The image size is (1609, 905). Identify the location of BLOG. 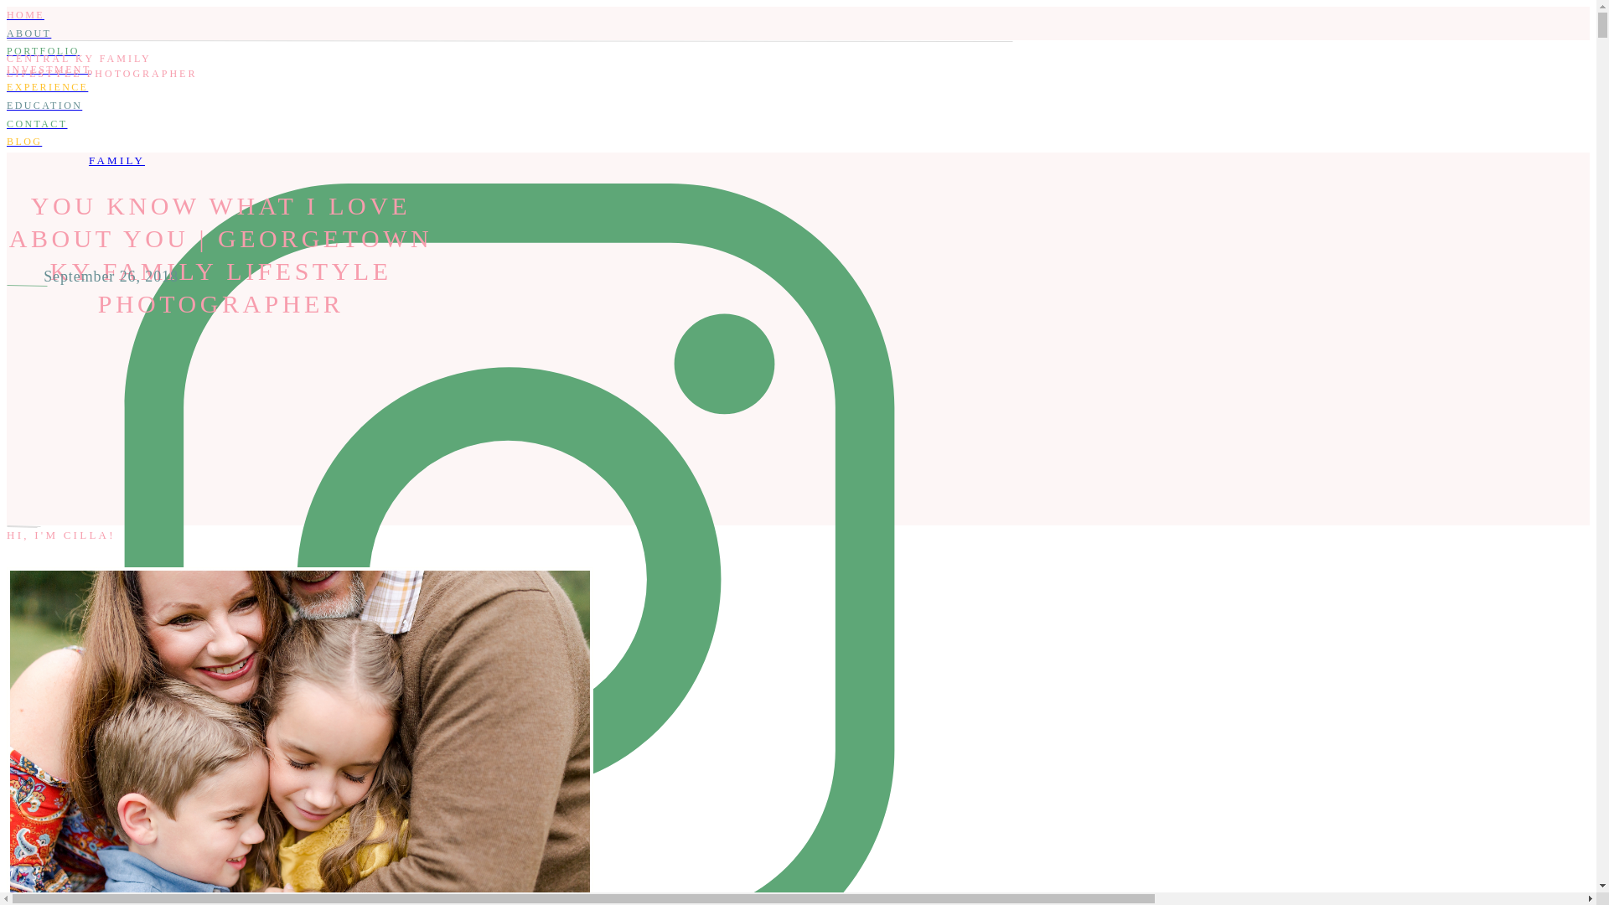
(509, 142).